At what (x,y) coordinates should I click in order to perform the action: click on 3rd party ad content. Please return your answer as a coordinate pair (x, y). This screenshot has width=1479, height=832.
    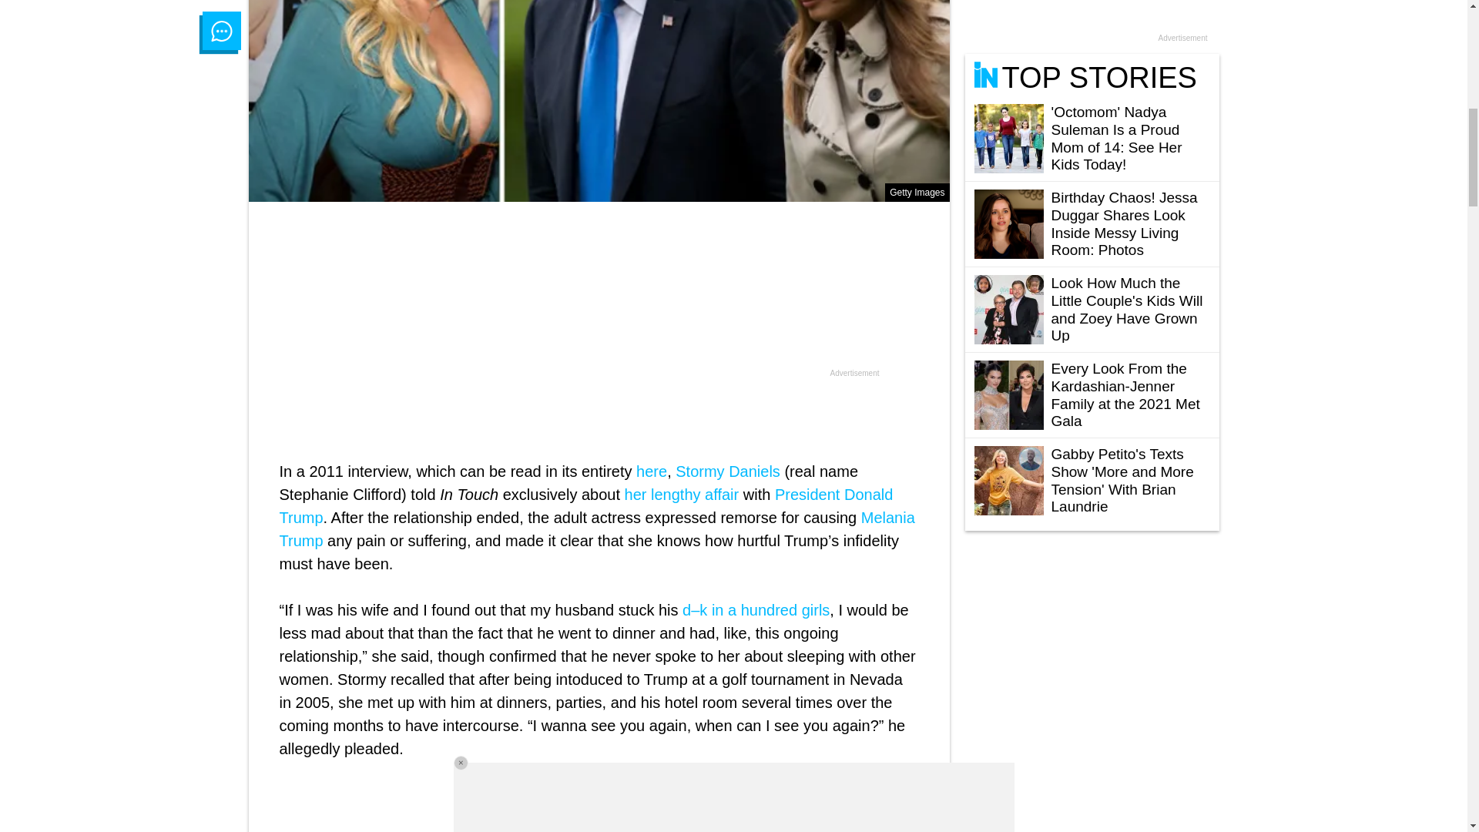
    Looking at the image, I should click on (1092, 15).